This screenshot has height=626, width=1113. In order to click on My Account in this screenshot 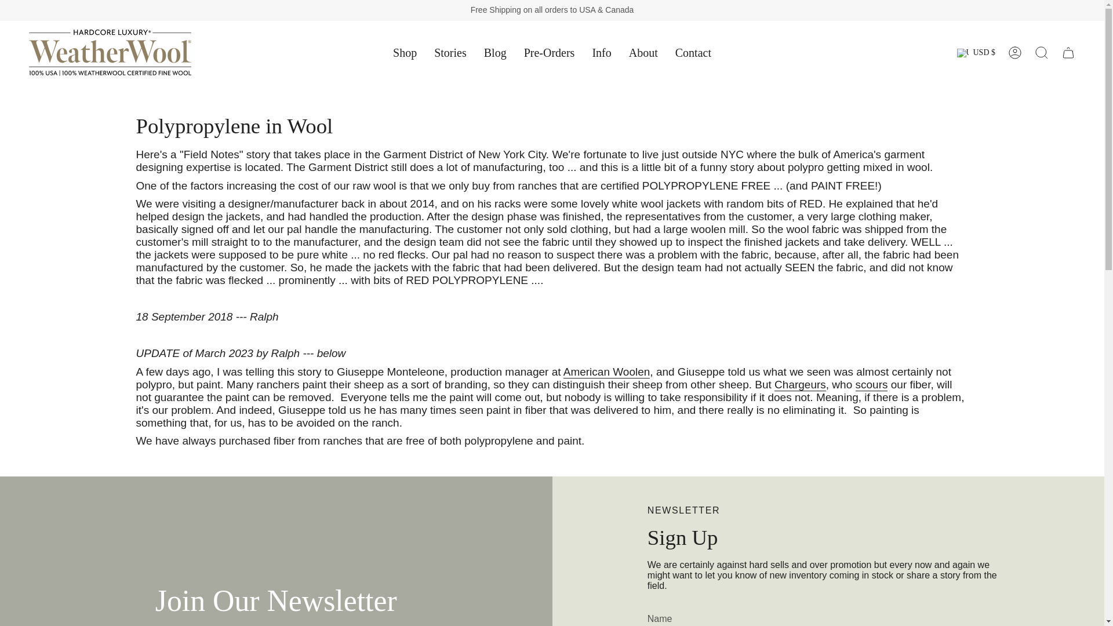, I will do `click(1015, 53)`.